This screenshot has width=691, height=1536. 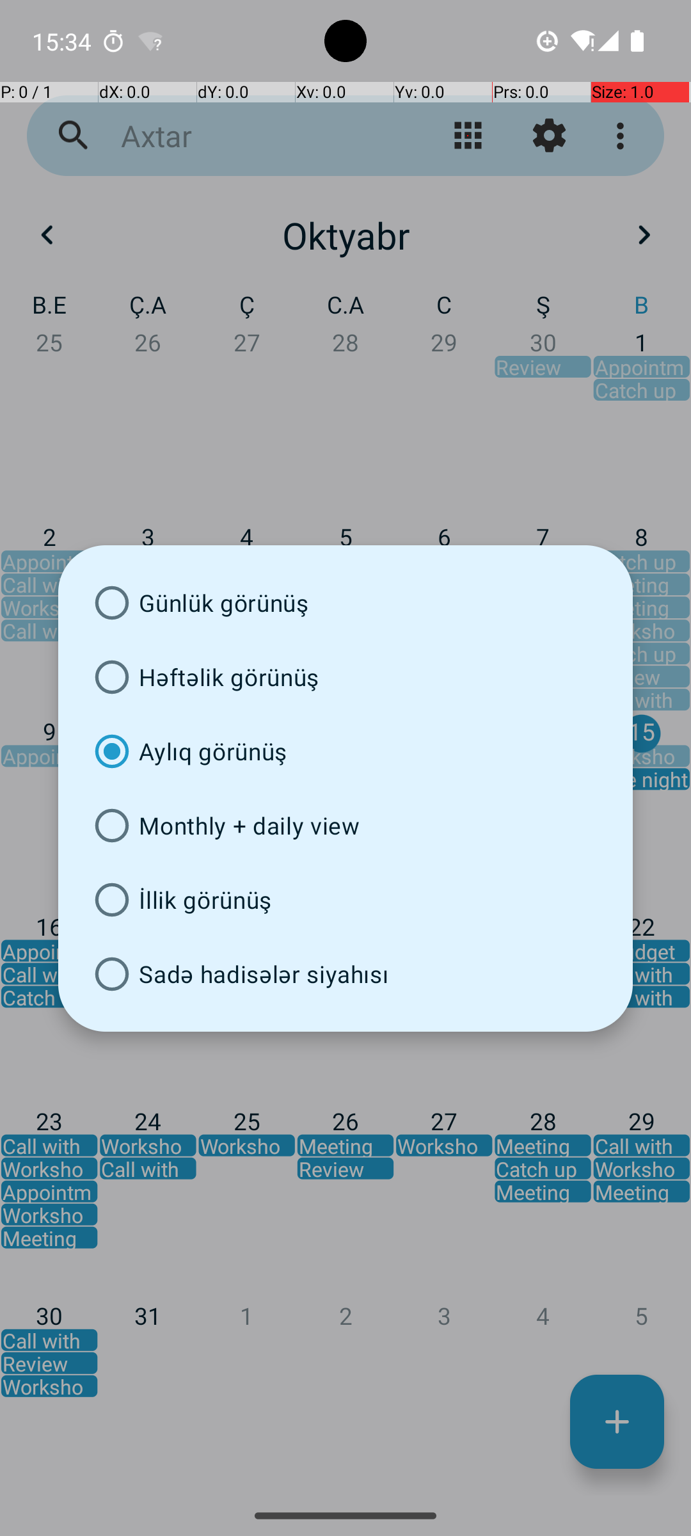 What do you see at coordinates (345, 751) in the screenshot?
I see `Aylıq görünüş` at bounding box center [345, 751].